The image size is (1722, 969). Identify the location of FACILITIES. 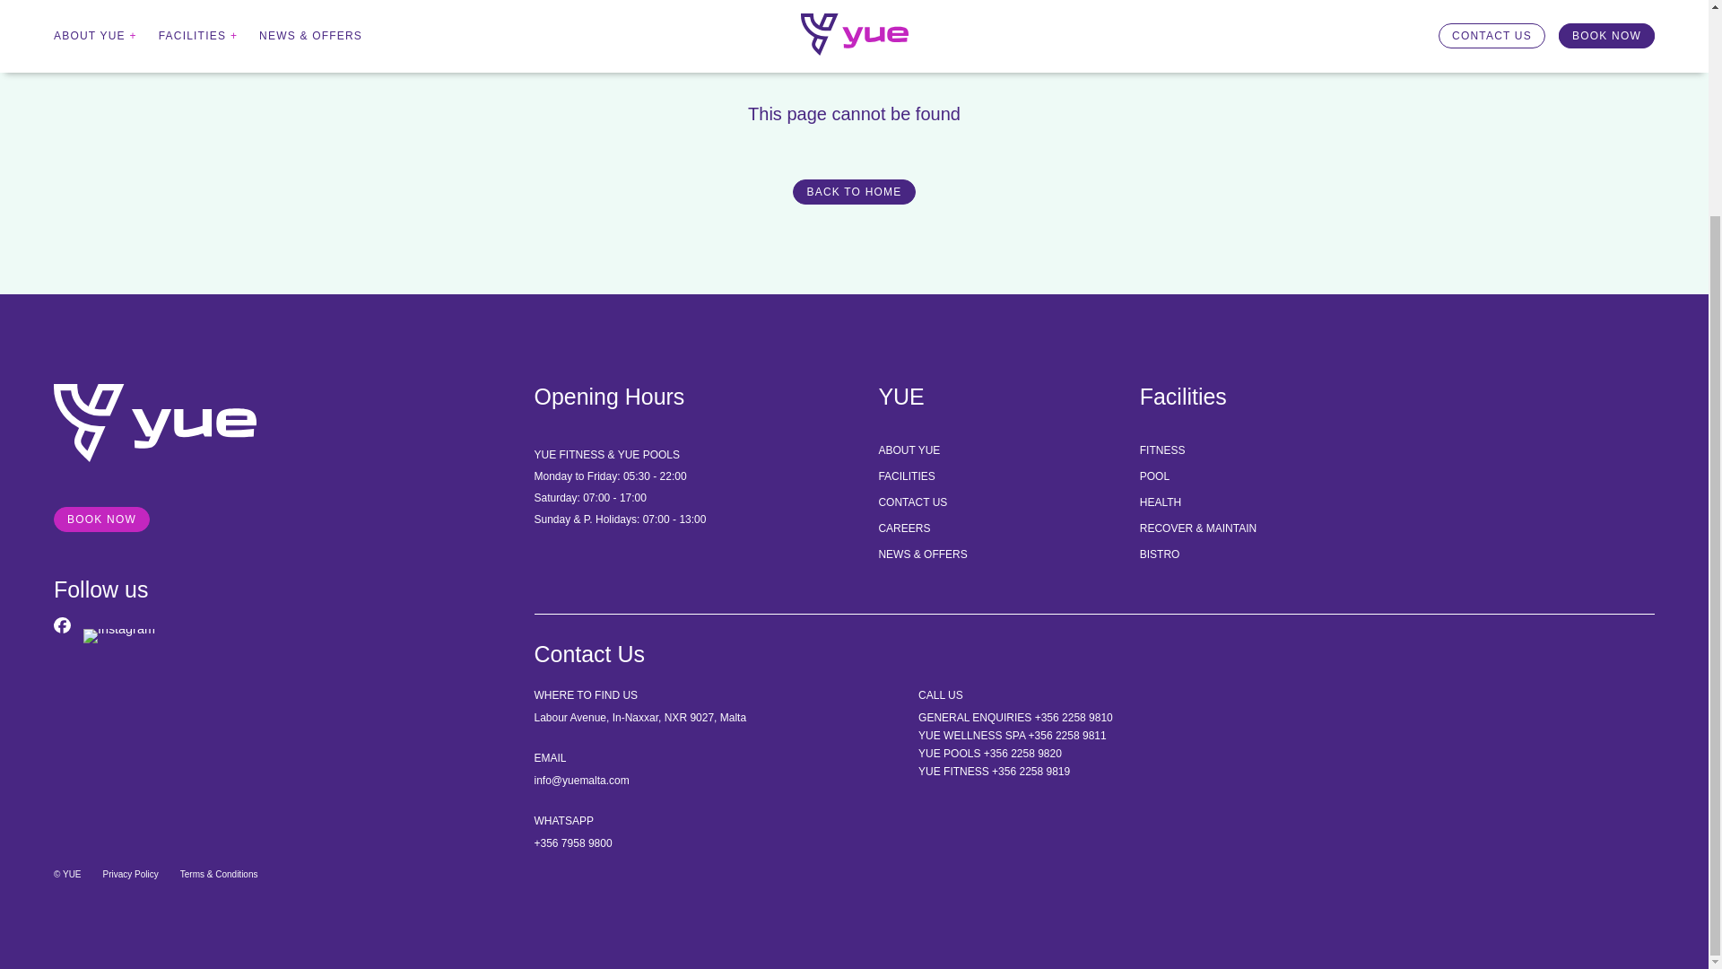
(906, 476).